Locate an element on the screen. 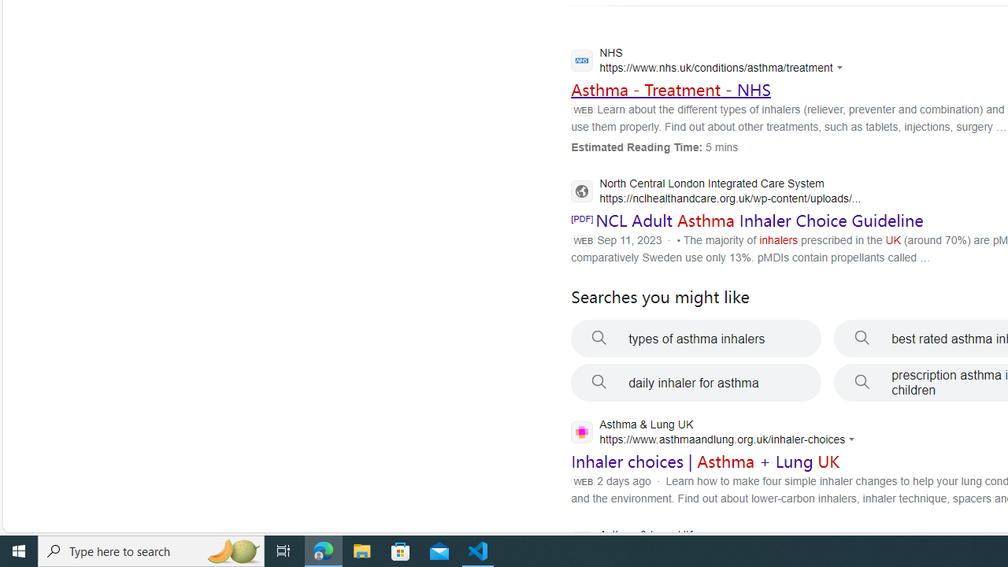  NHS is located at coordinates (710, 62).